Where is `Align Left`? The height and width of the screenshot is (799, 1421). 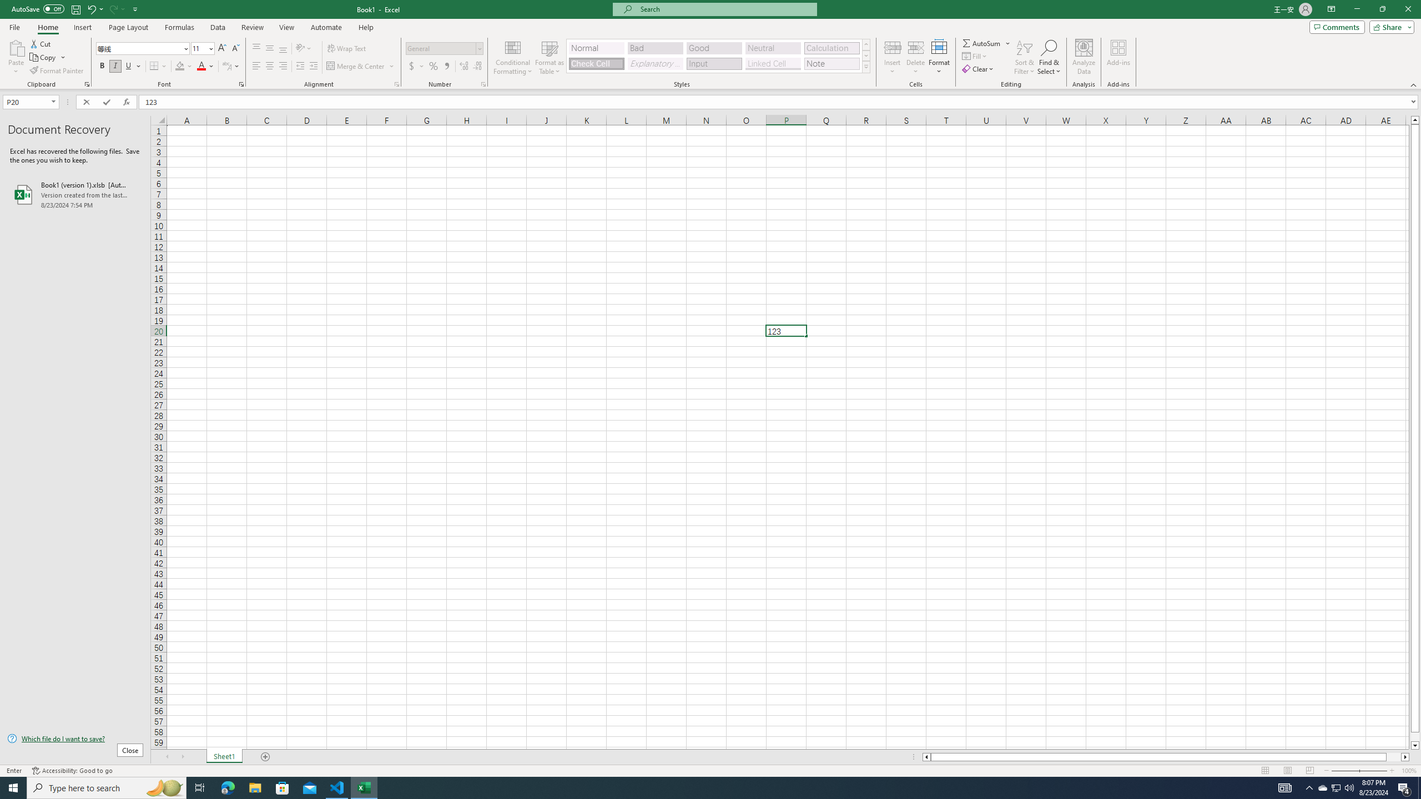
Align Left is located at coordinates (256, 67).